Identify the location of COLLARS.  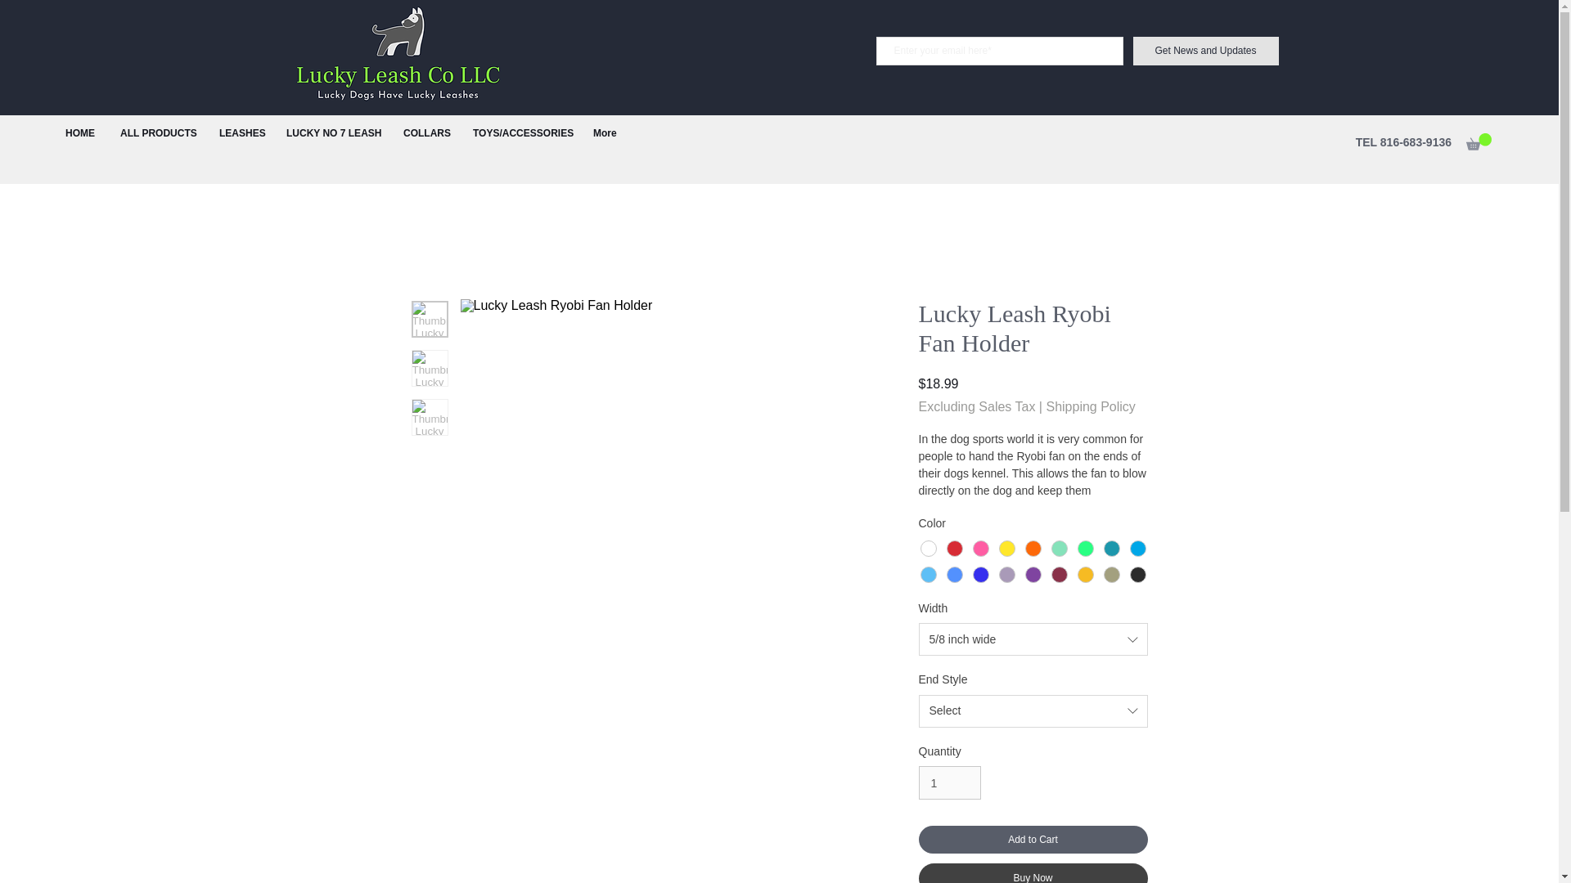
(425, 132).